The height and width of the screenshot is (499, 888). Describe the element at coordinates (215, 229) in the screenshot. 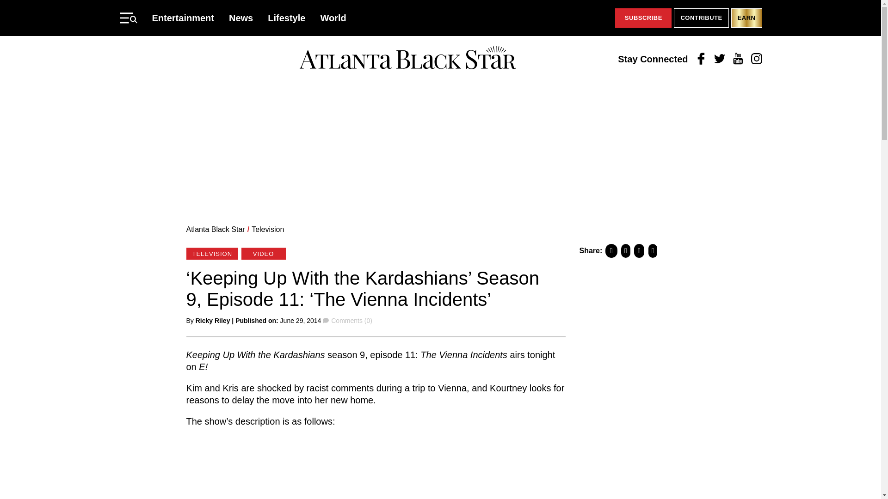

I see `Atlanta Black Star` at that location.